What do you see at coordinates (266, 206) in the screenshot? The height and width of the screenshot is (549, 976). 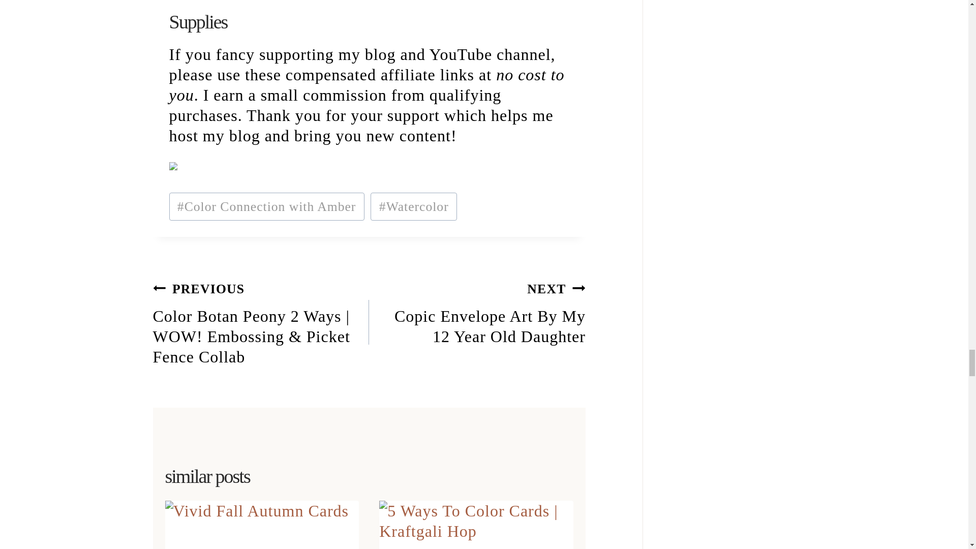 I see `Color Connection with Amber` at bounding box center [266, 206].